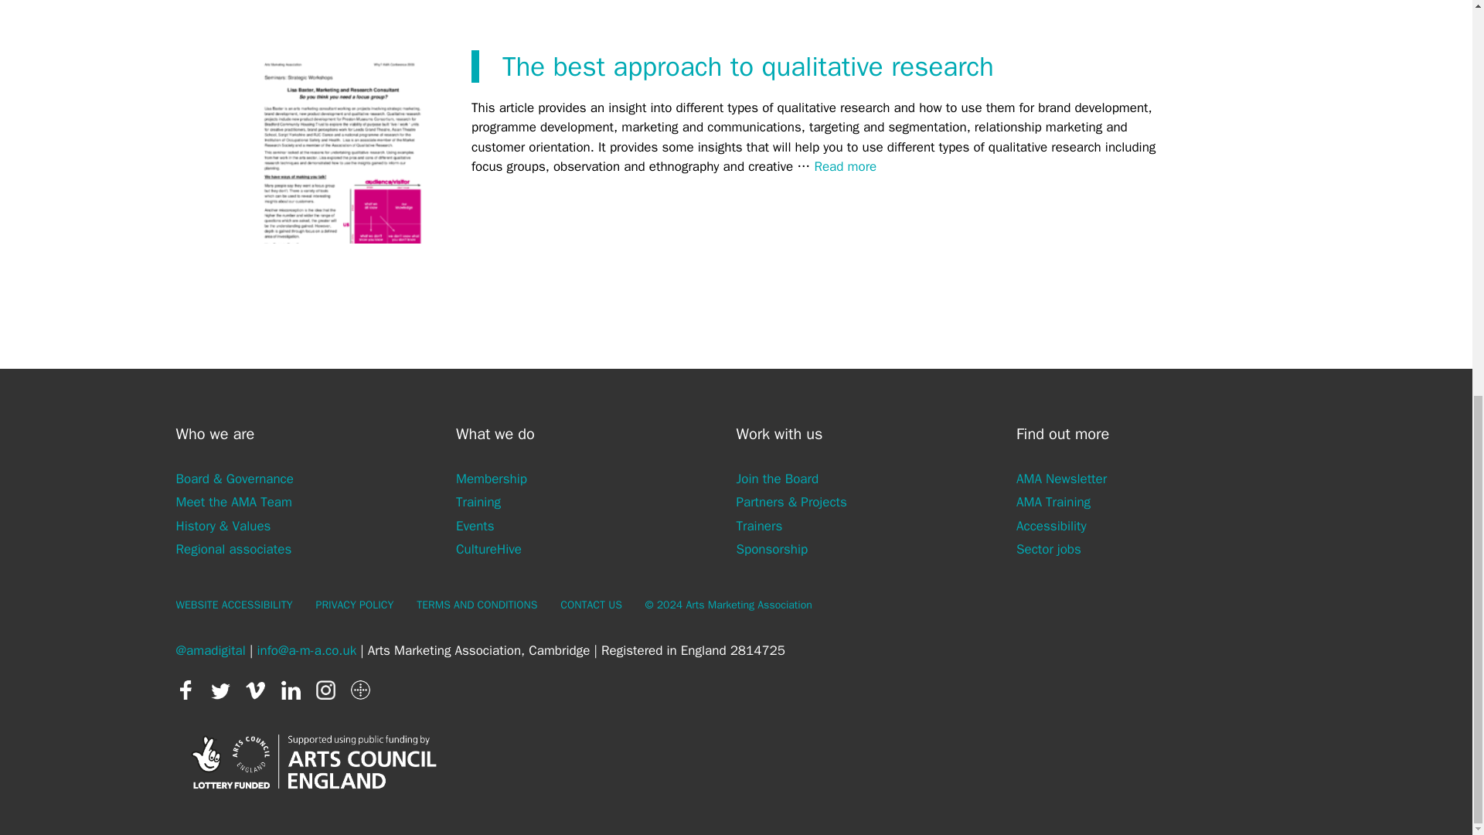  What do you see at coordinates (234, 549) in the screenshot?
I see `Regional associates` at bounding box center [234, 549].